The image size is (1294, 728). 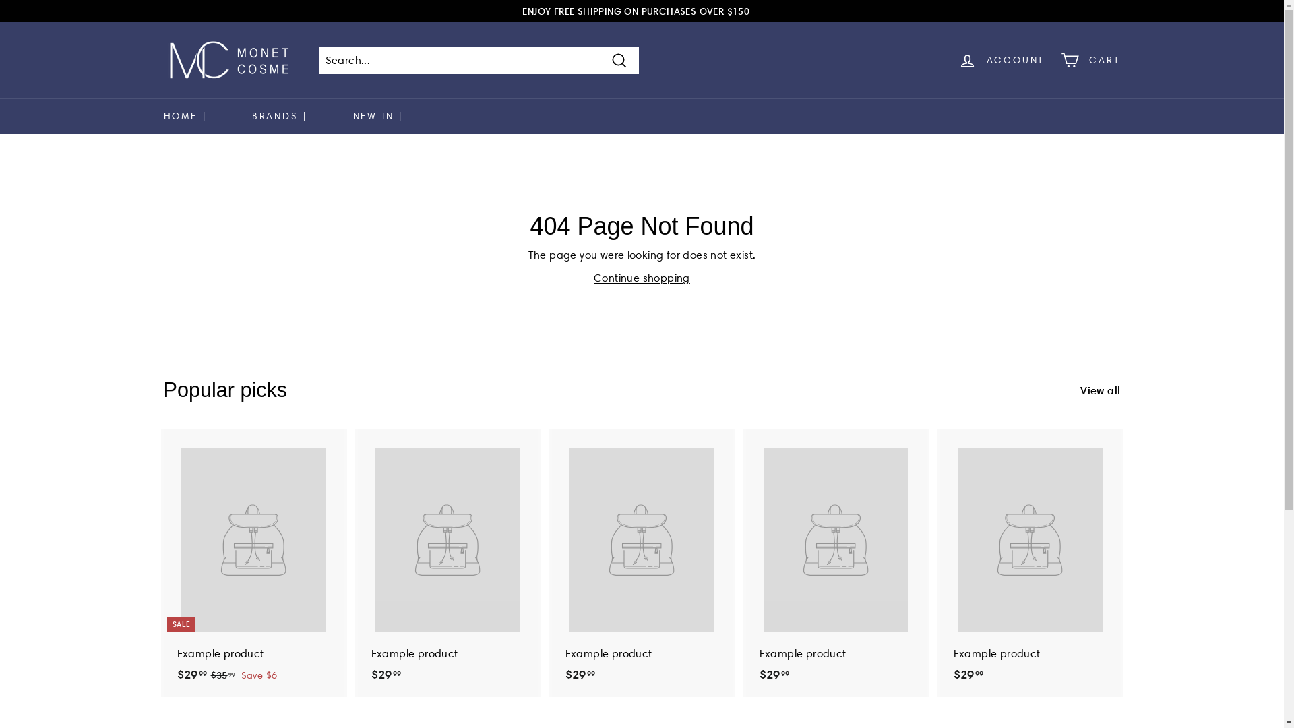 I want to click on Example product
$2999
$29.99, so click(x=642, y=564).